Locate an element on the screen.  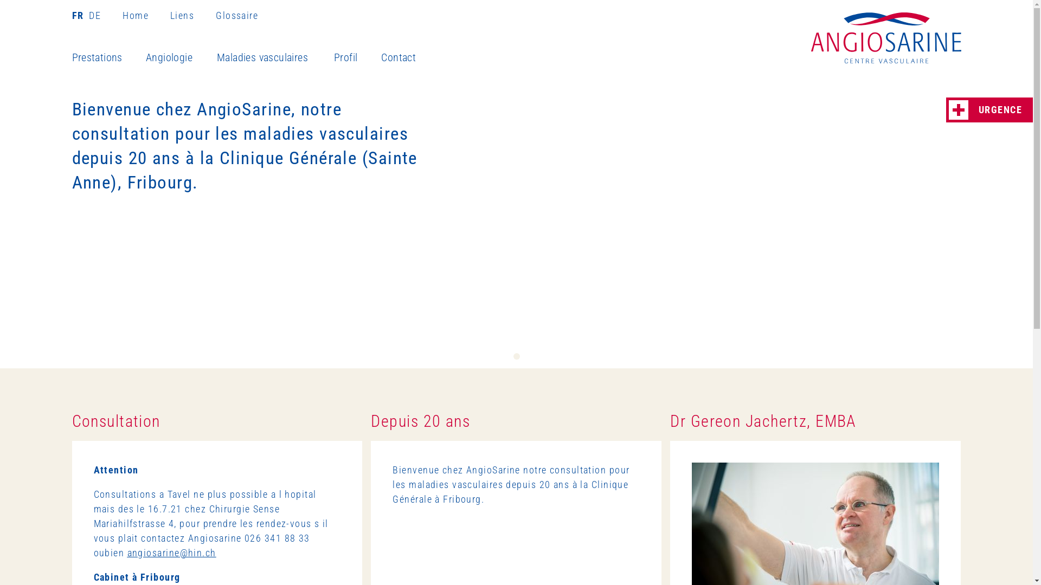
Profil is located at coordinates (358, 58).